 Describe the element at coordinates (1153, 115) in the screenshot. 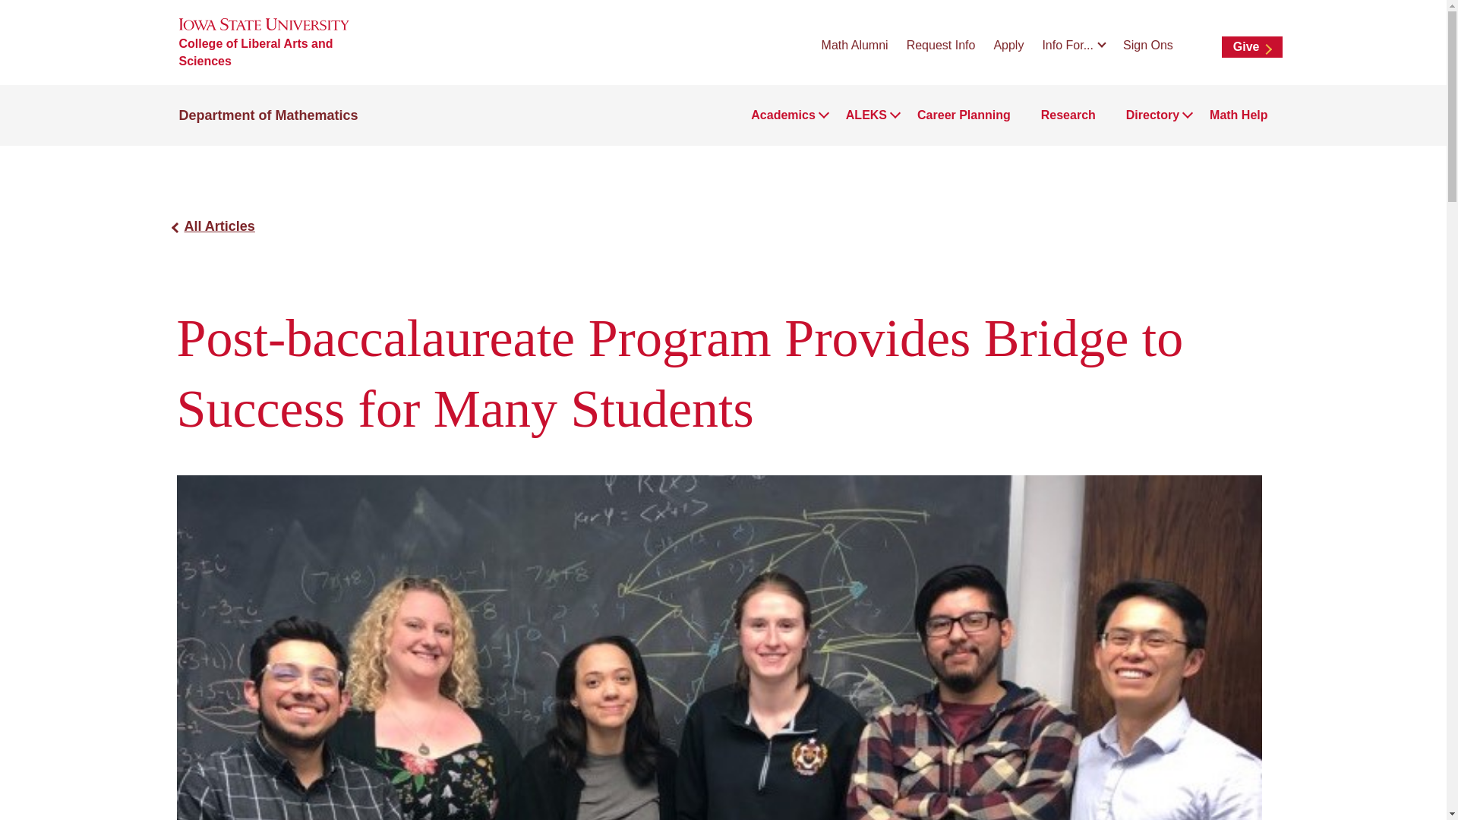

I see `Directory` at that location.